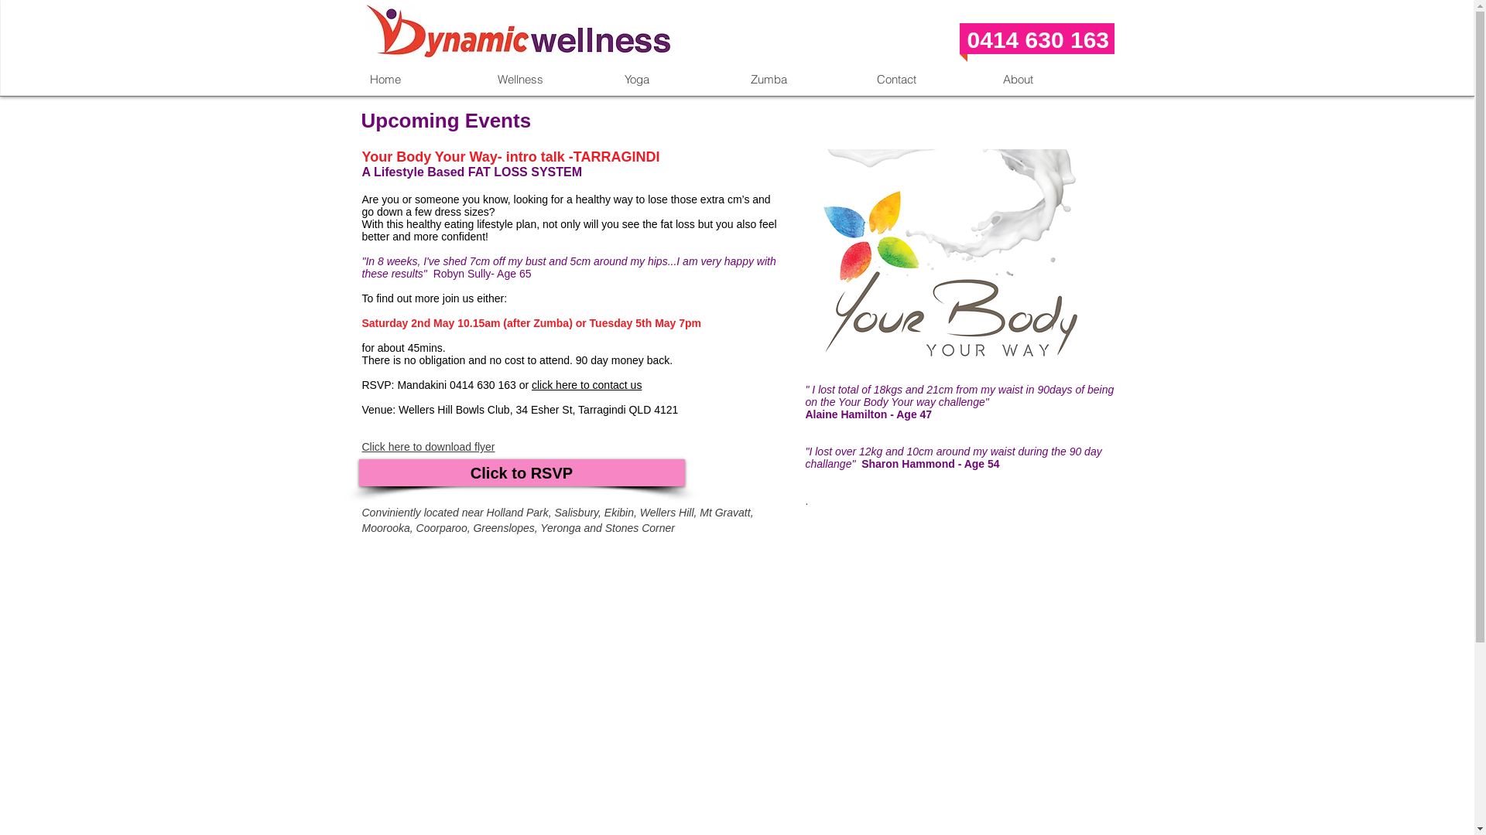  What do you see at coordinates (548, 79) in the screenshot?
I see `Wellness` at bounding box center [548, 79].